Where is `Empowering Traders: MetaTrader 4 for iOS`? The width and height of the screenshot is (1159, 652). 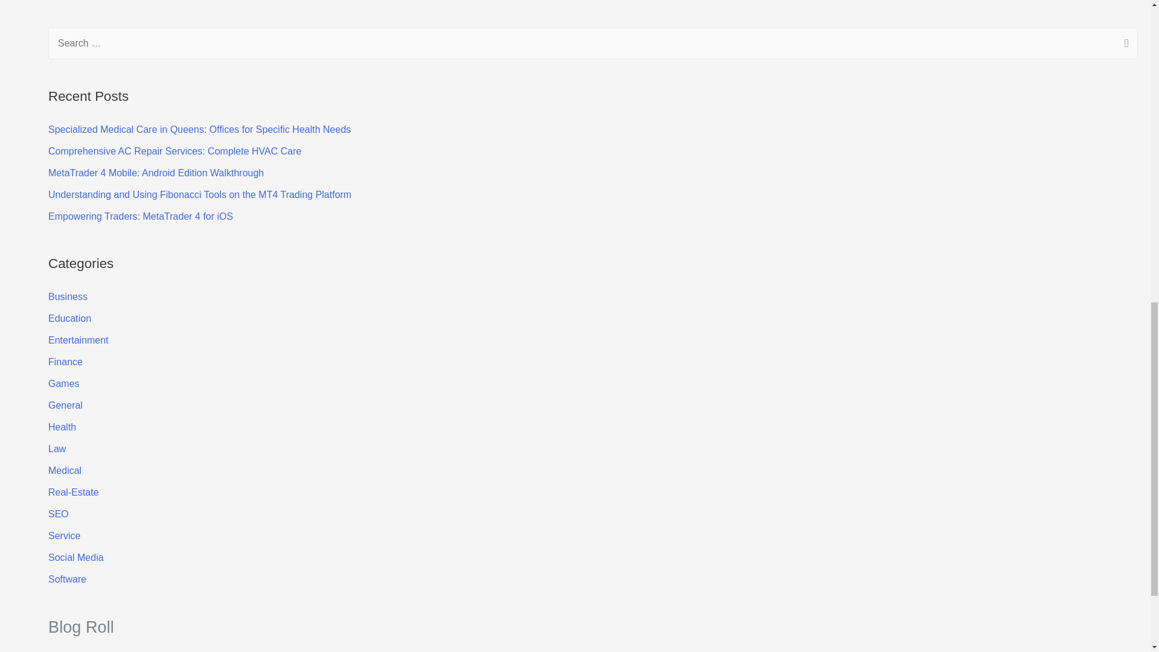 Empowering Traders: MetaTrader 4 for iOS is located at coordinates (140, 216).